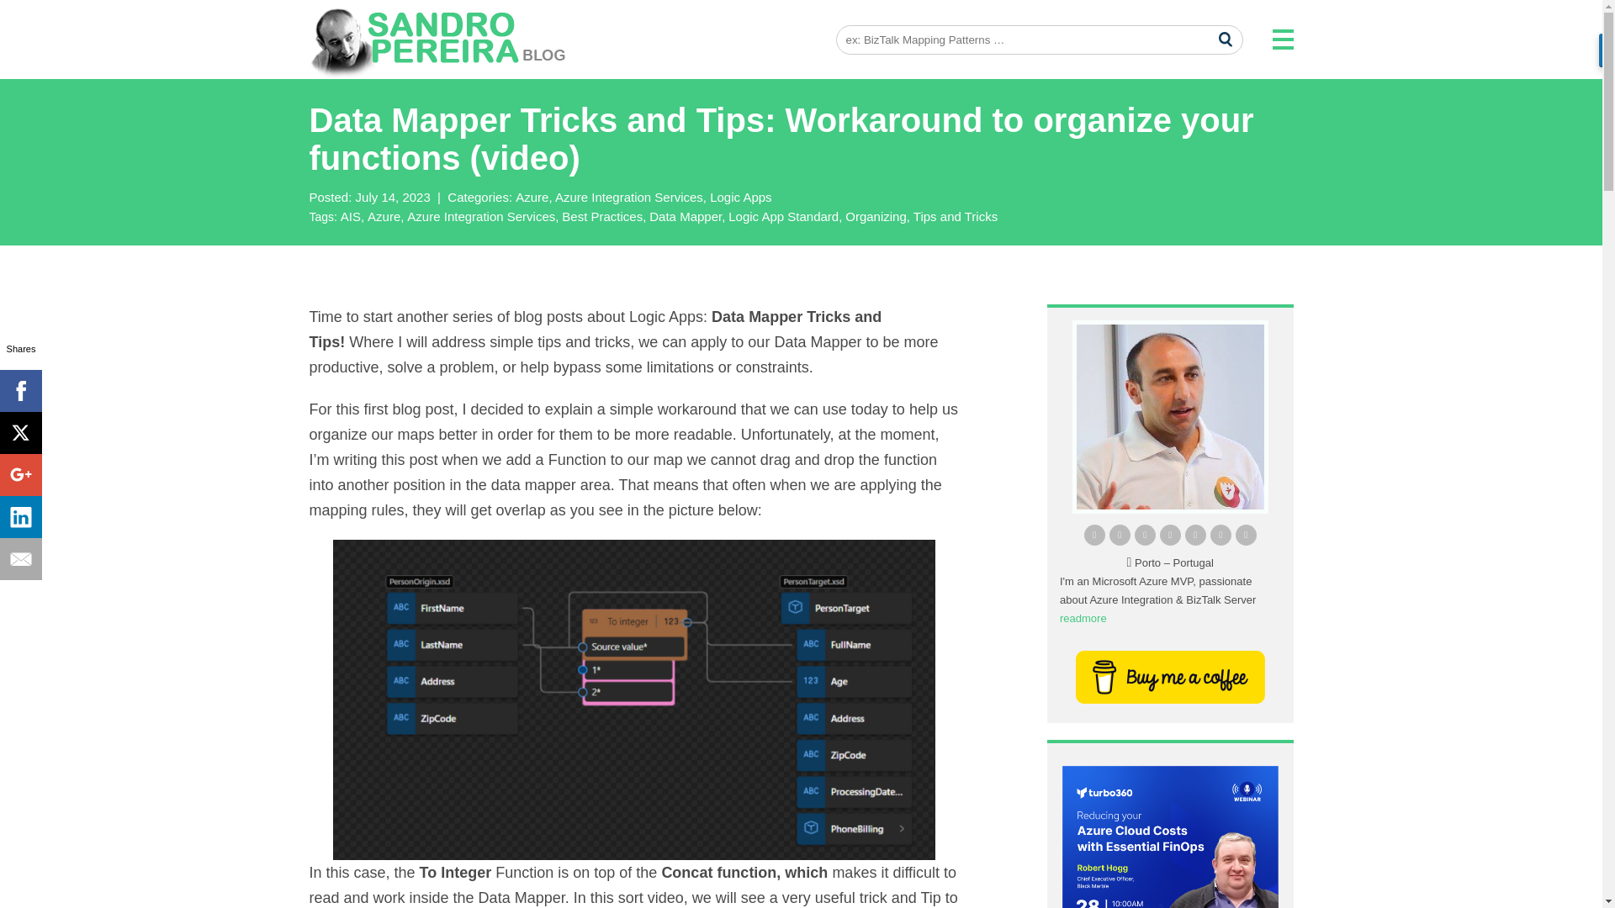 This screenshot has height=908, width=1615. I want to click on Facebook, so click(20, 390).